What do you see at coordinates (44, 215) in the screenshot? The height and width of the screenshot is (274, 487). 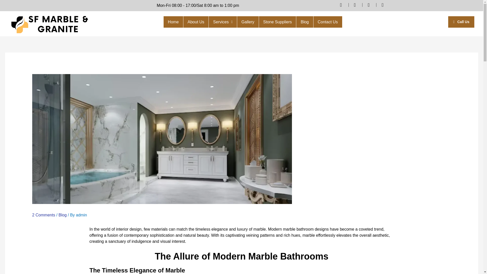 I see `2 Comments` at bounding box center [44, 215].